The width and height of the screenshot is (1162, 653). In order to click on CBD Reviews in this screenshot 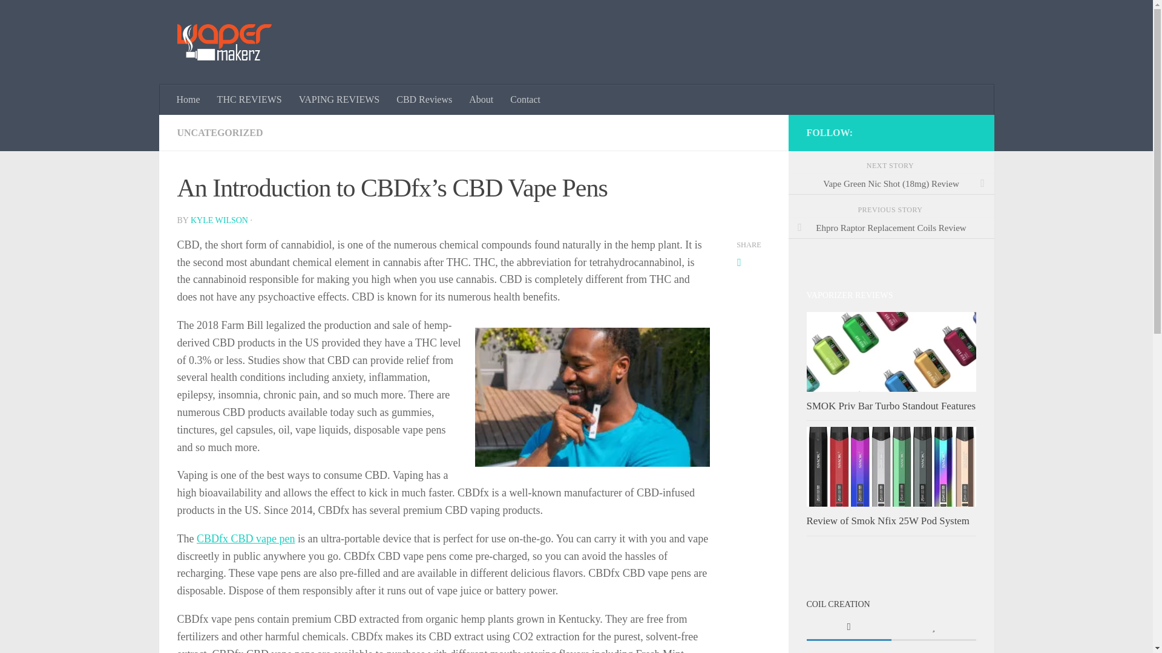, I will do `click(424, 100)`.